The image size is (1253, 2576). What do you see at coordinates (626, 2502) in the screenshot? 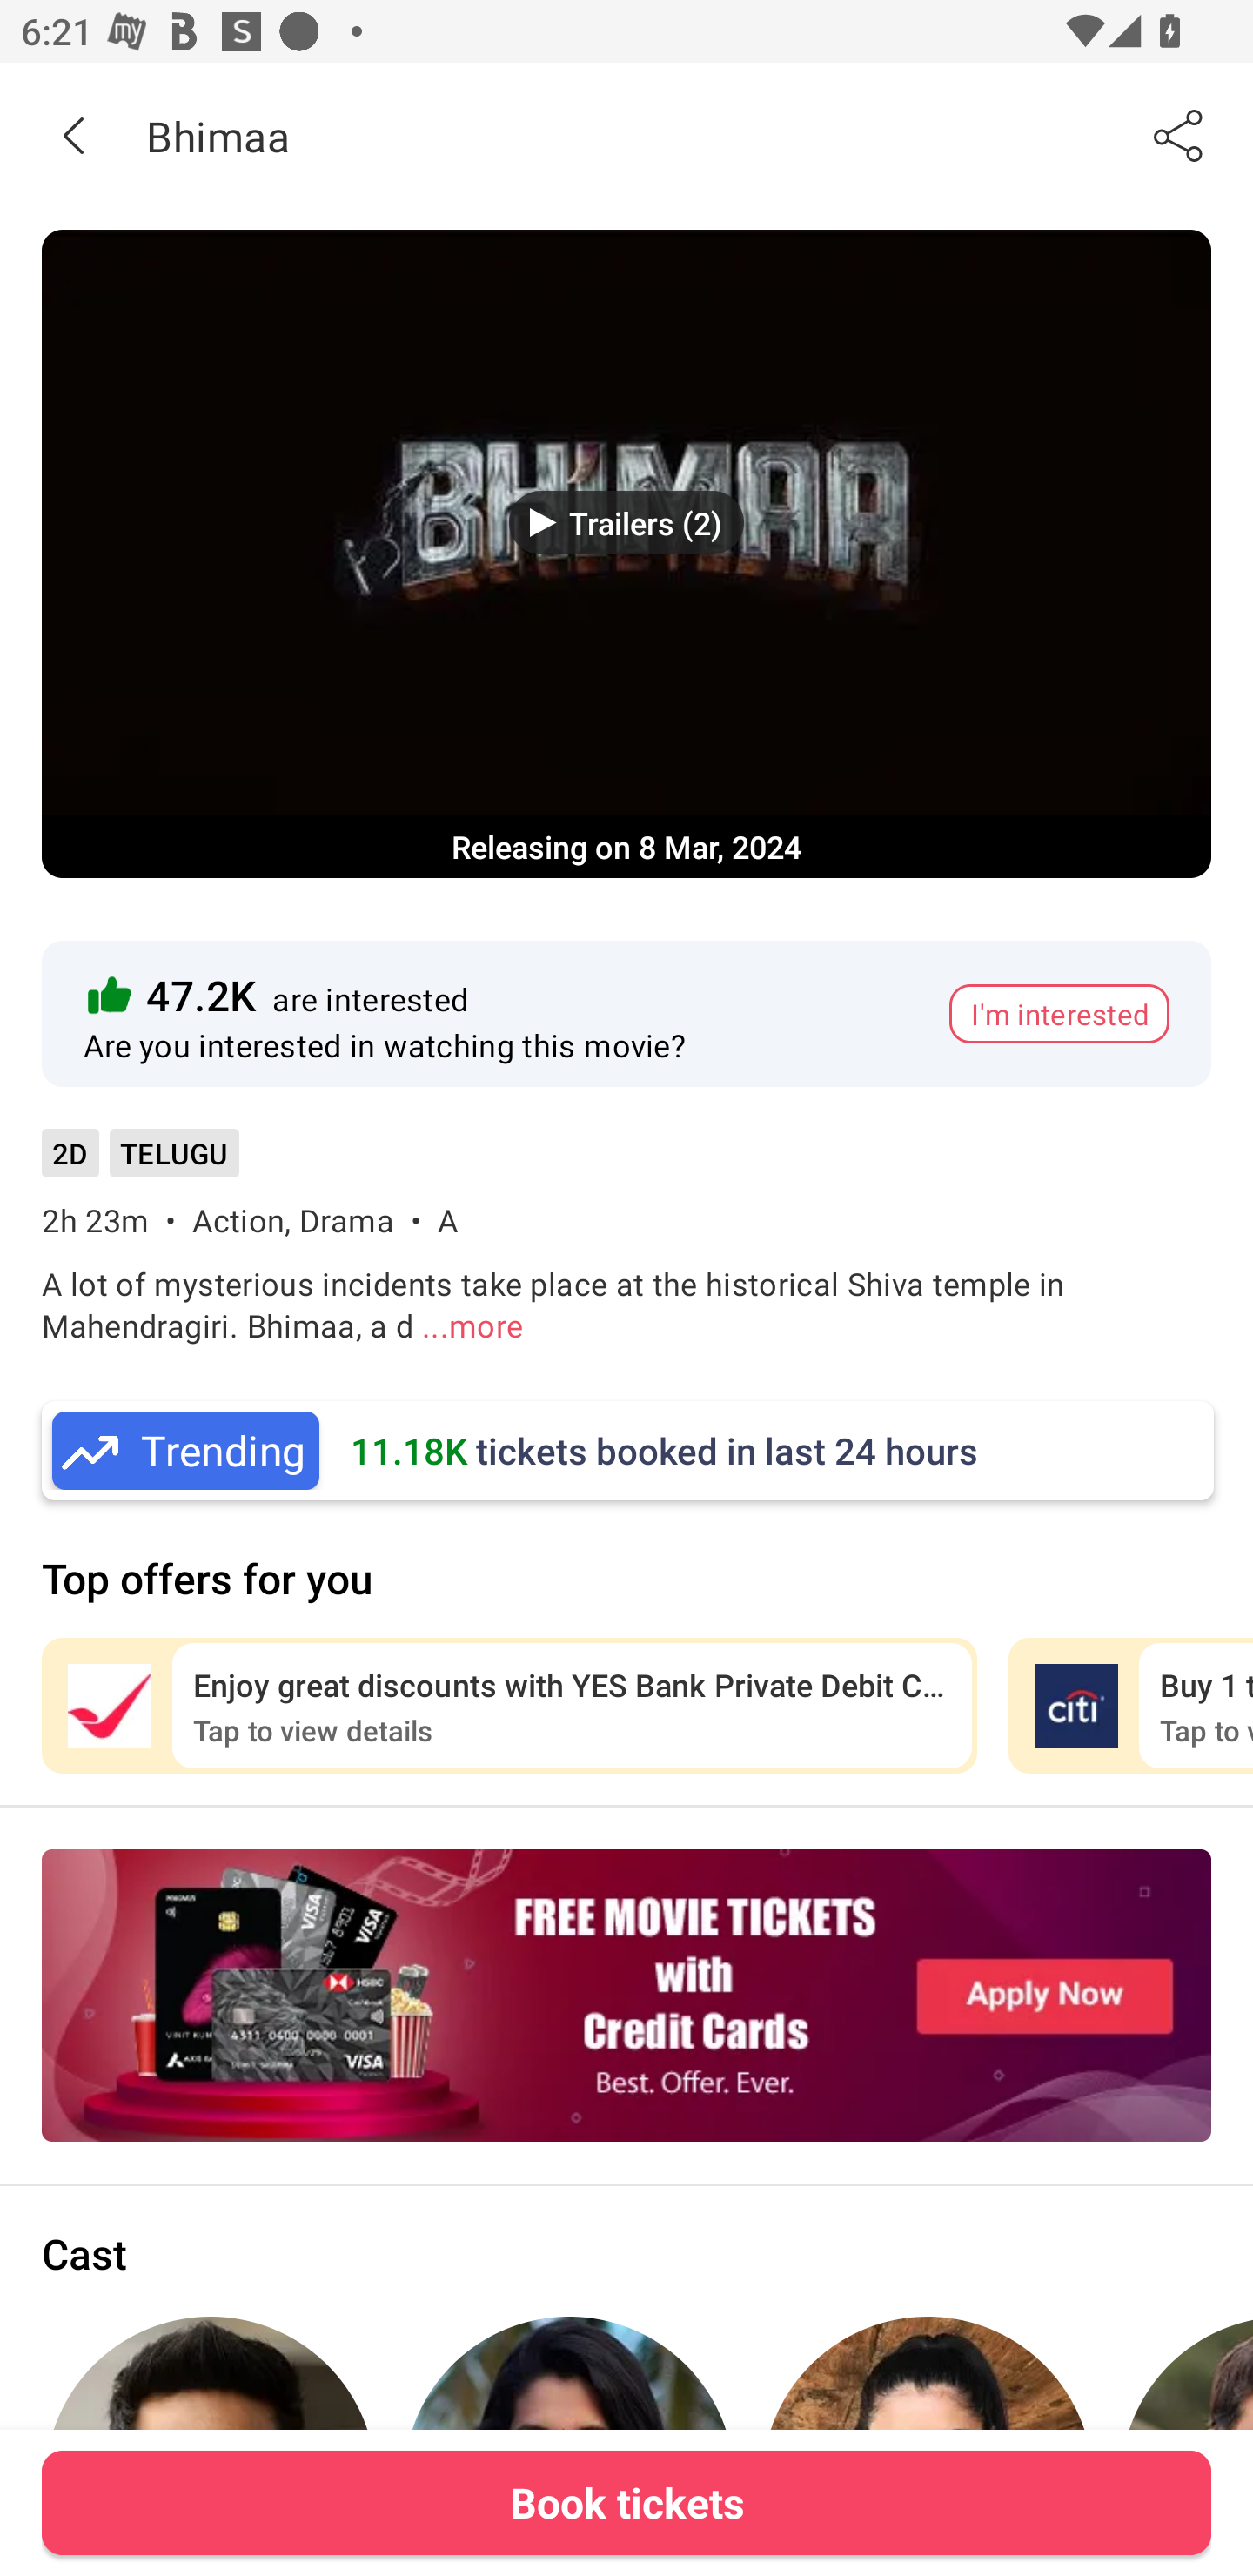
I see `Book tickets` at bounding box center [626, 2502].